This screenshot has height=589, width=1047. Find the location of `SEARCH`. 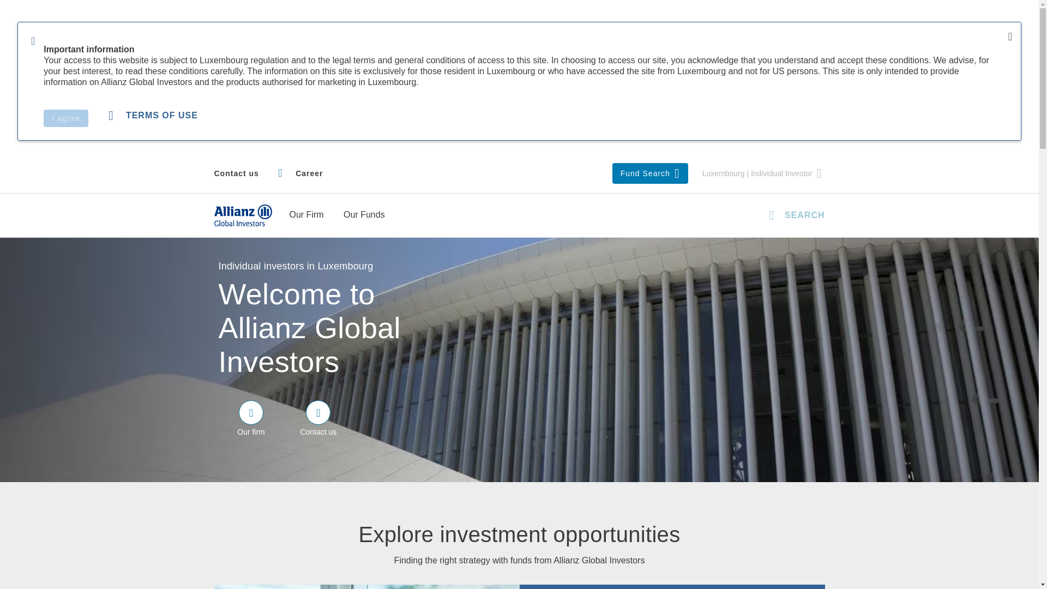

SEARCH is located at coordinates (793, 215).